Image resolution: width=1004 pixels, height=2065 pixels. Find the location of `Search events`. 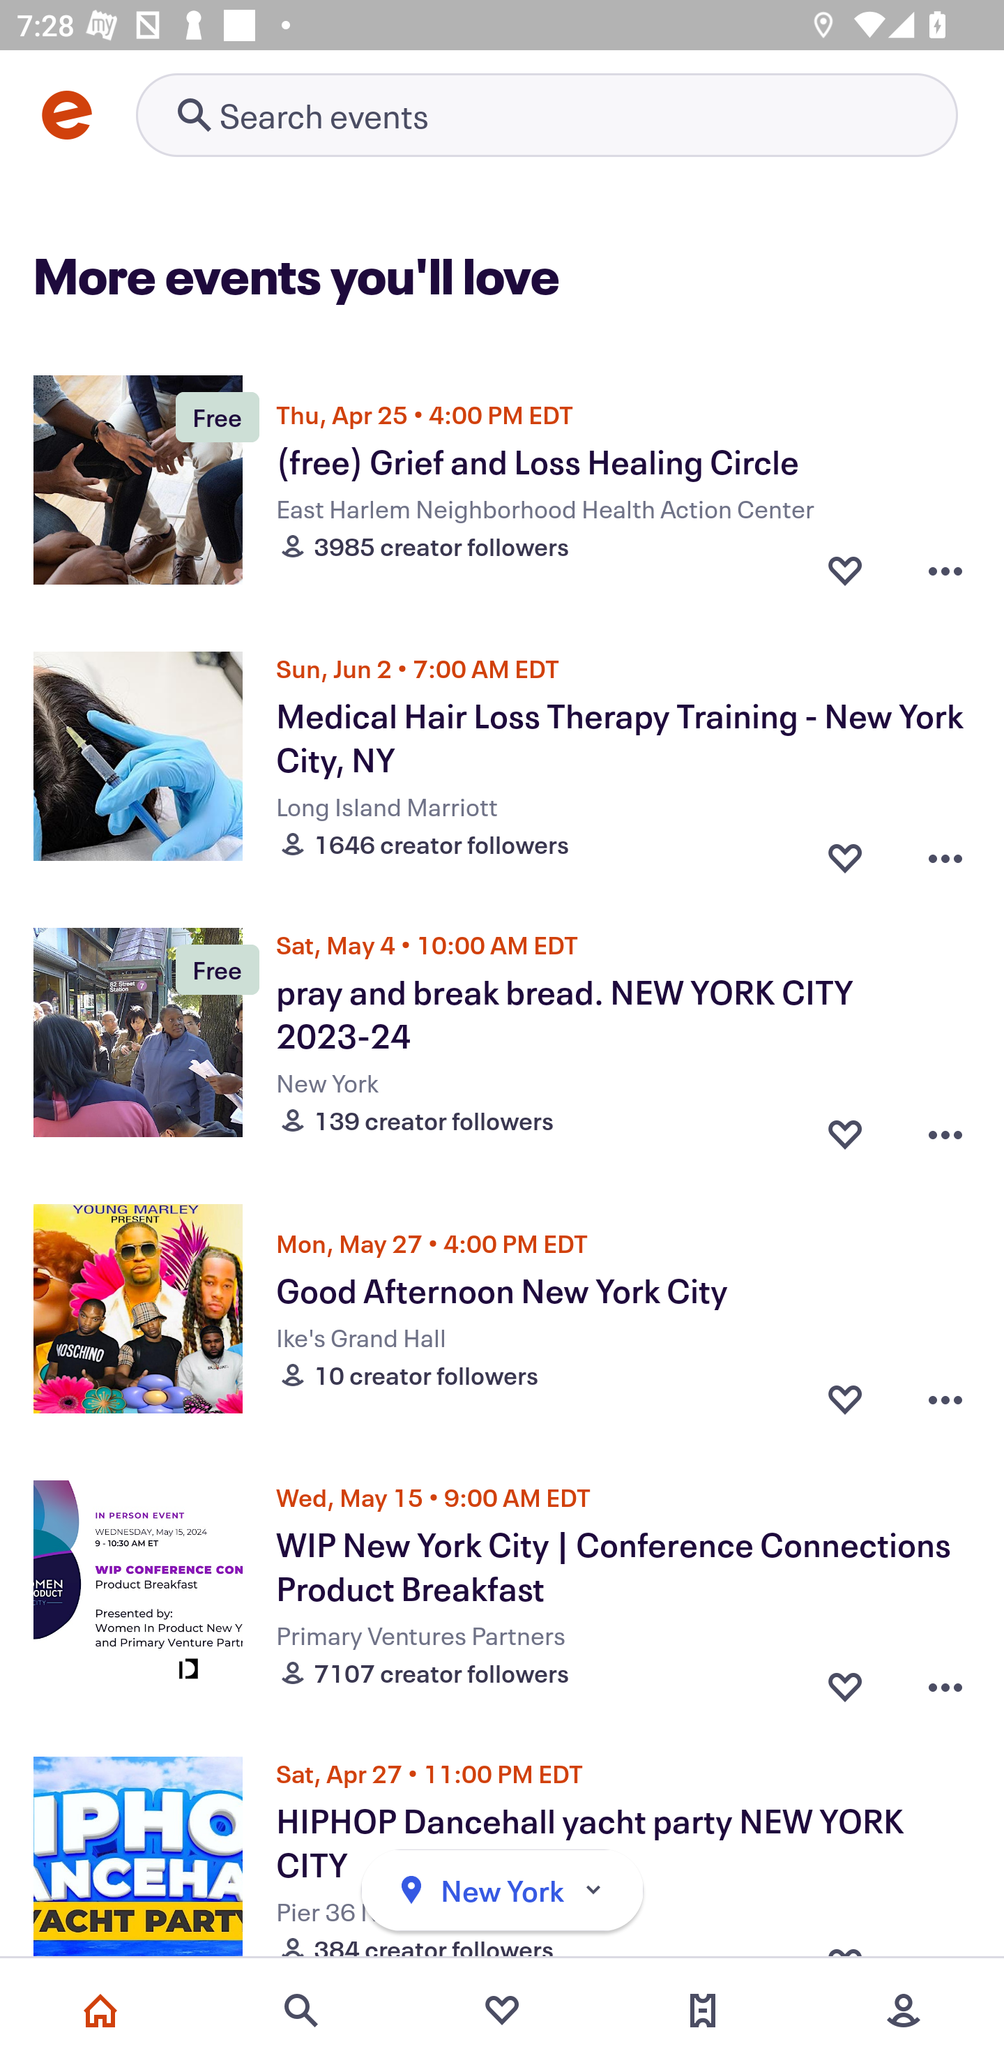

Search events is located at coordinates (301, 2011).